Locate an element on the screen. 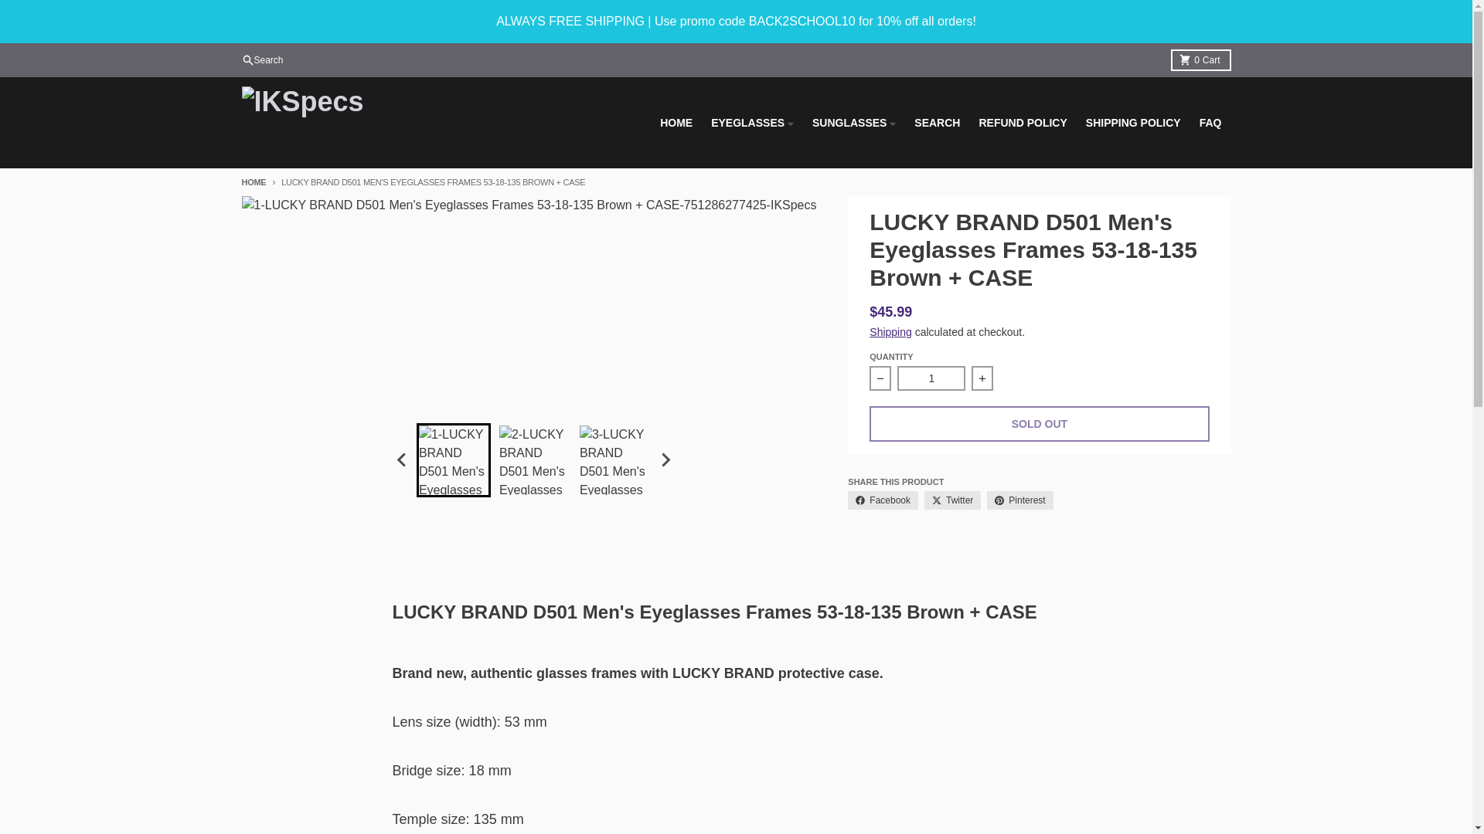 This screenshot has width=1484, height=834. Search is located at coordinates (1200, 59).